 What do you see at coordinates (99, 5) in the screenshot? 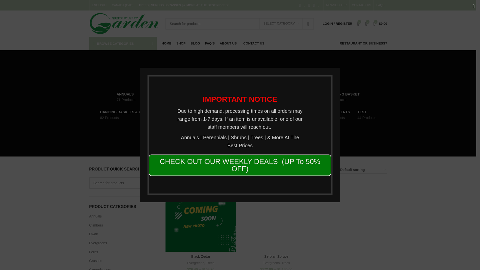
I see `ENGLISH` at bounding box center [99, 5].